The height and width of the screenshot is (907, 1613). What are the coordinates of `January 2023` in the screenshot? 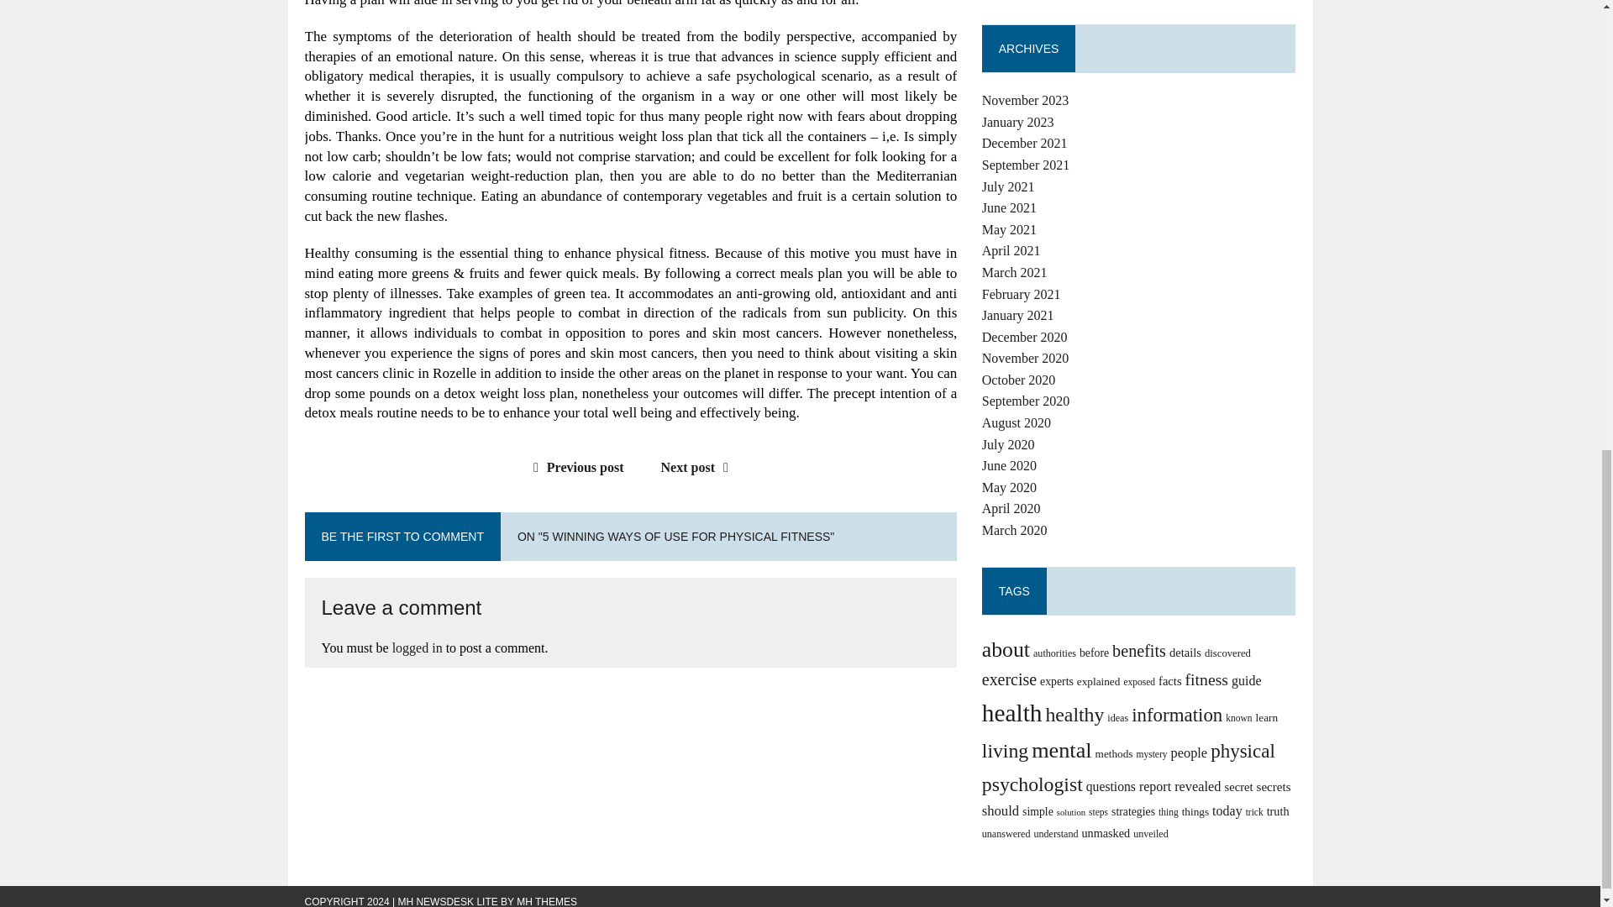 It's located at (1018, 123).